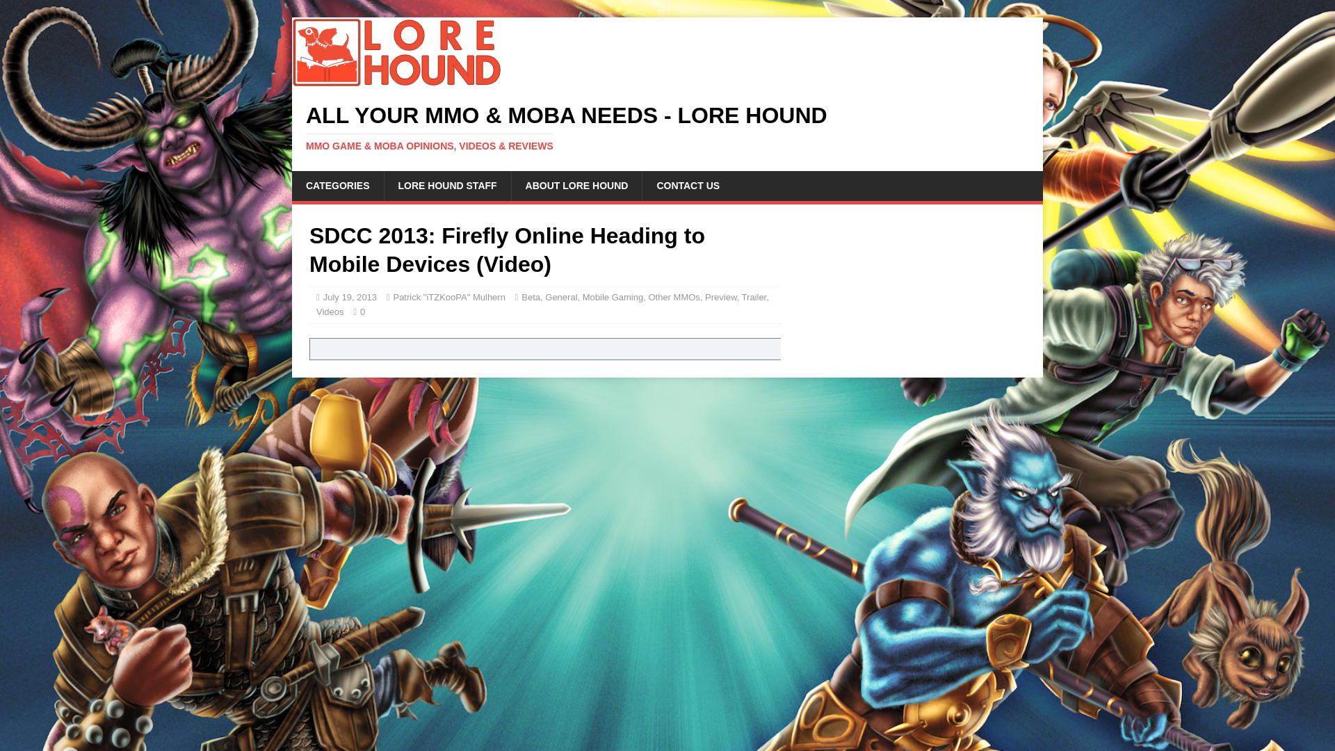 This screenshot has height=751, width=1335. I want to click on Other MMOs, so click(673, 298).